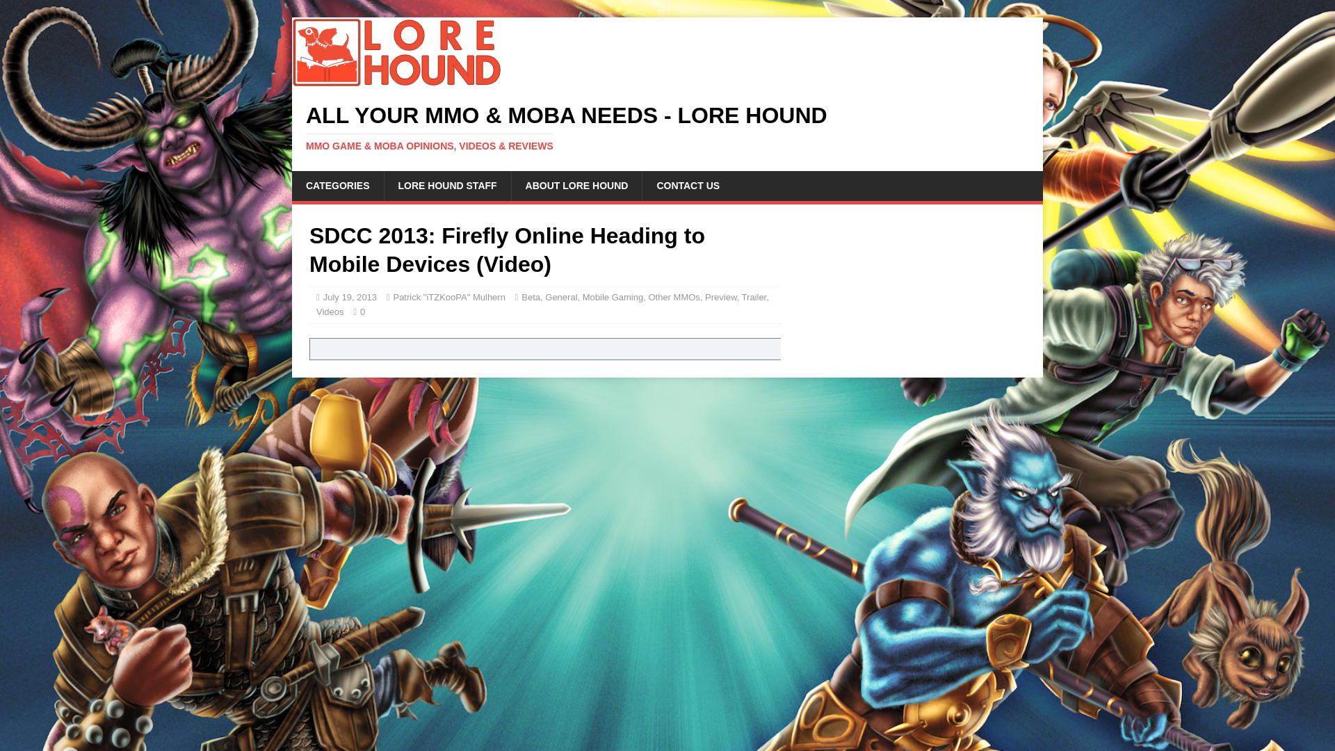 This screenshot has height=751, width=1335. I want to click on Other MMOs, so click(673, 298).